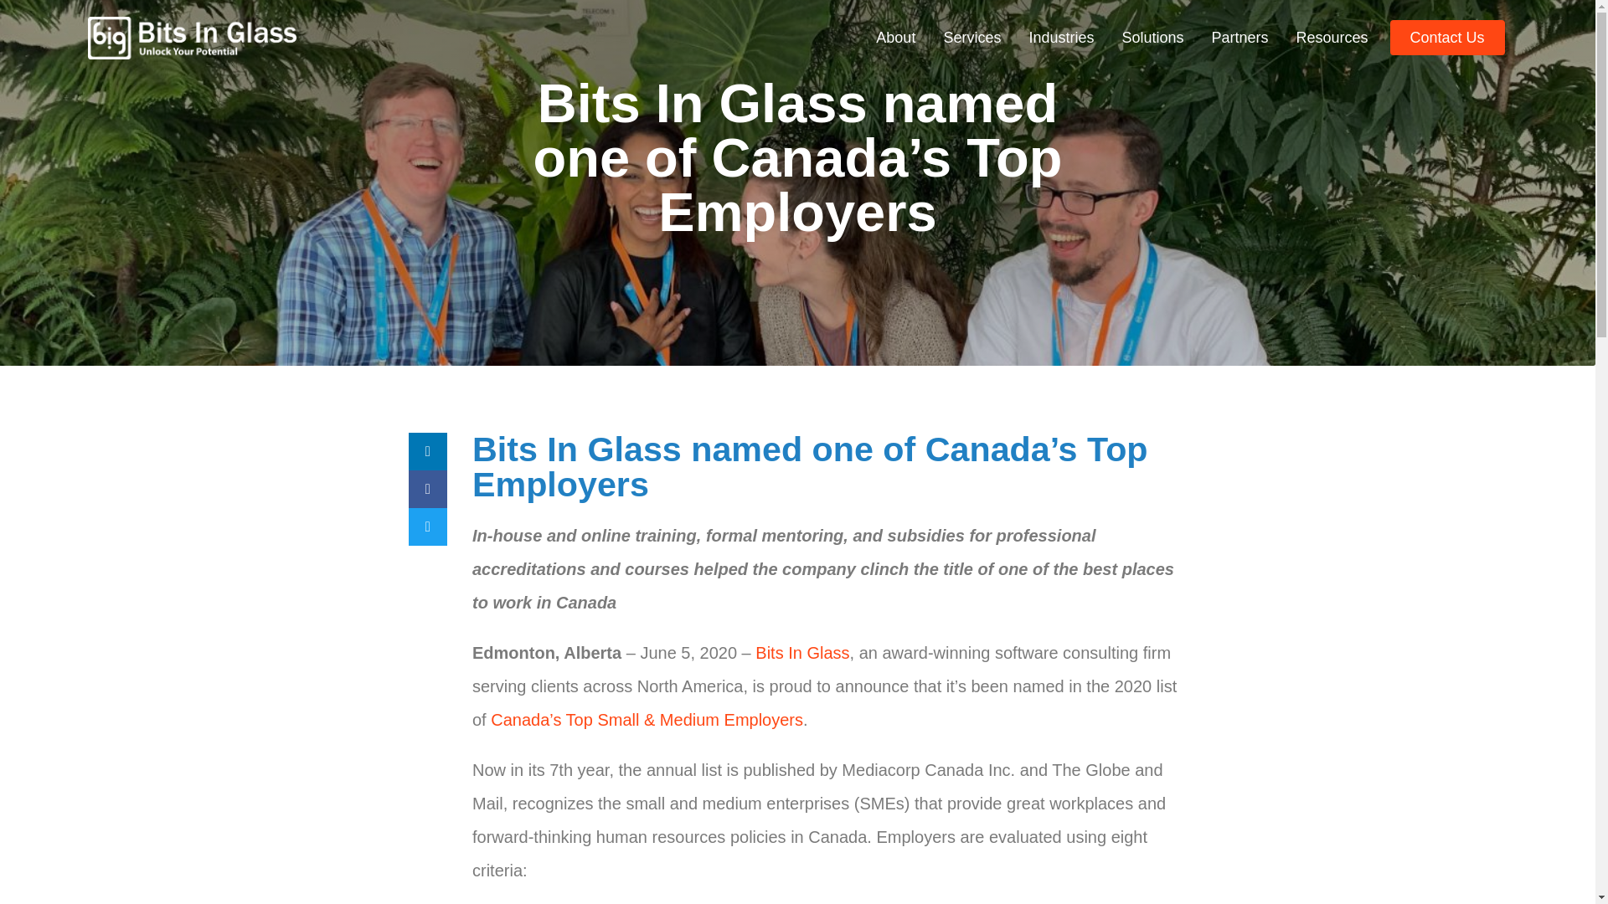 This screenshot has width=1608, height=904. Describe the element at coordinates (1332, 37) in the screenshot. I see `Resources` at that location.